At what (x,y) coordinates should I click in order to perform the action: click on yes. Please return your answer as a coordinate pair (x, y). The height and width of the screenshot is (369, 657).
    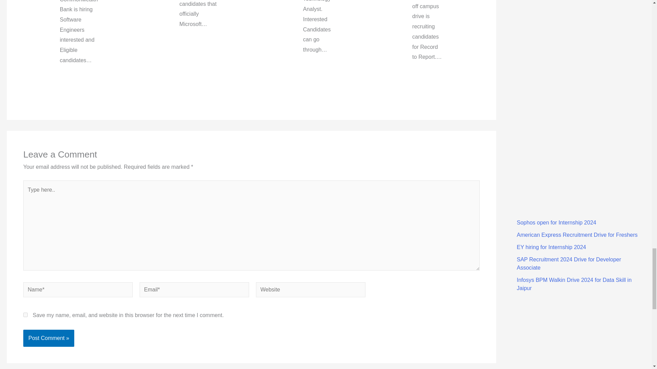
    Looking at the image, I should click on (25, 314).